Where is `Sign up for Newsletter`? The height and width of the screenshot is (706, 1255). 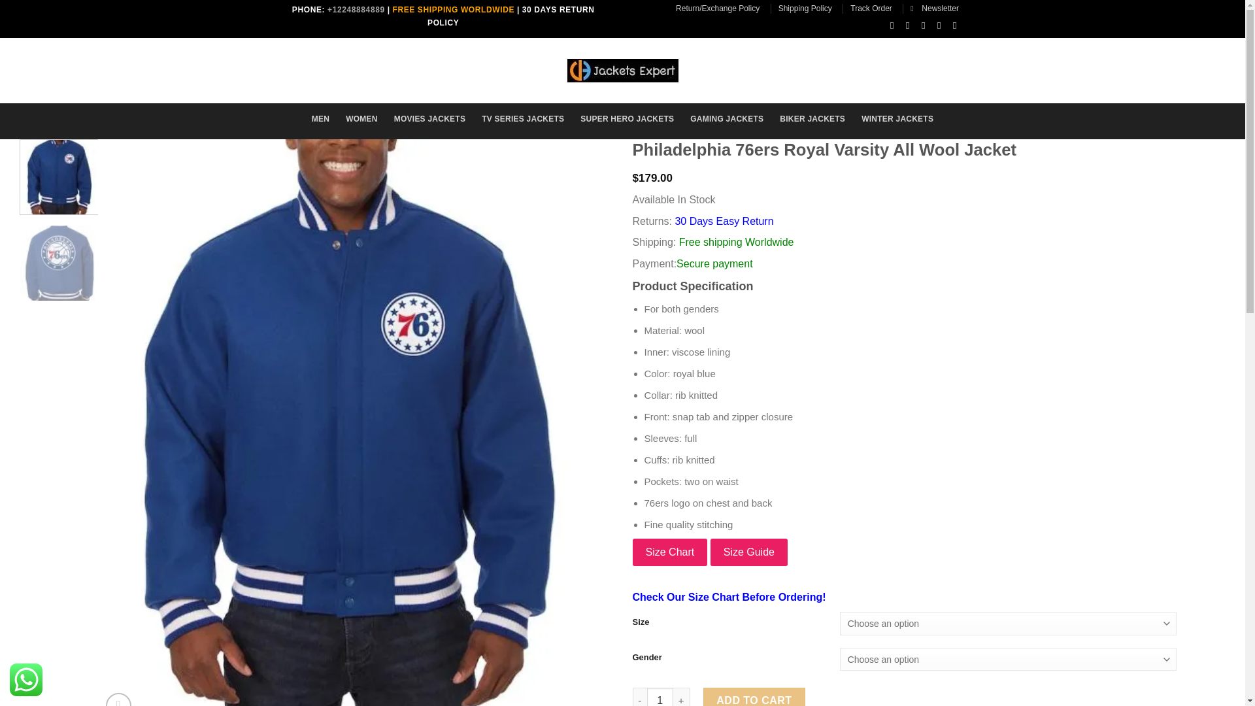
Sign up for Newsletter is located at coordinates (935, 8).